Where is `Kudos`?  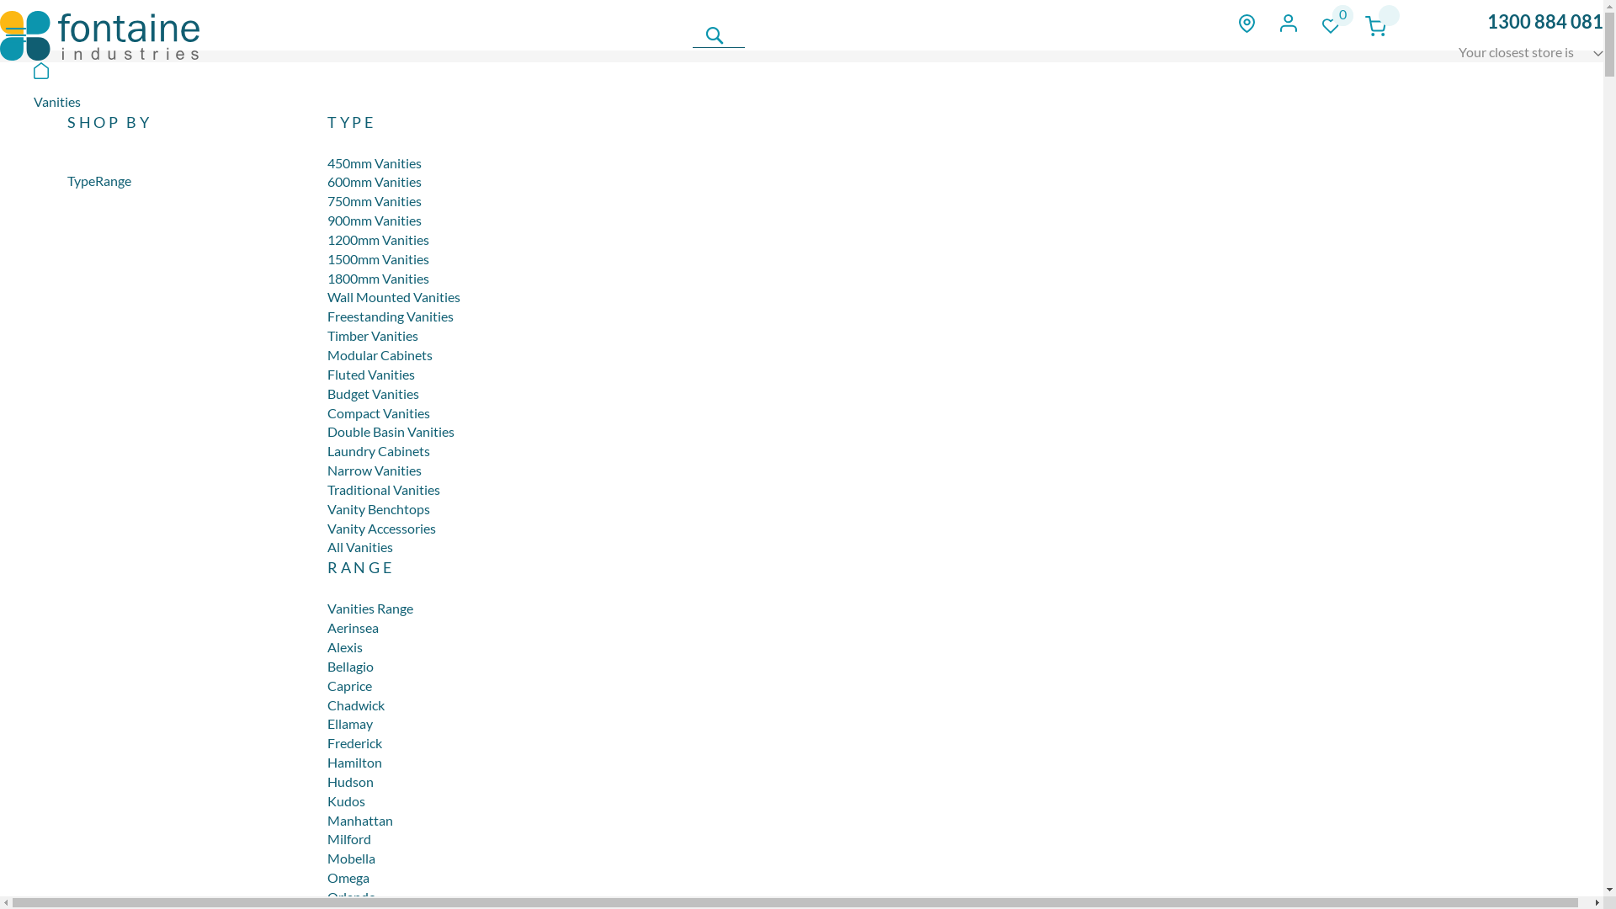
Kudos is located at coordinates (347, 801).